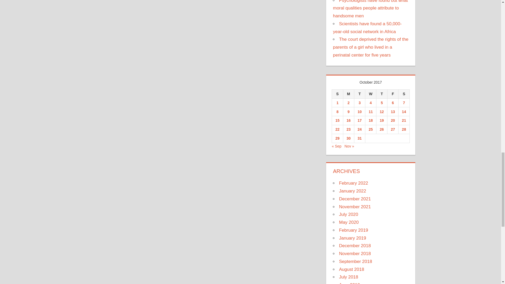 The height and width of the screenshot is (284, 505). What do you see at coordinates (382, 94) in the screenshot?
I see `Thursday` at bounding box center [382, 94].